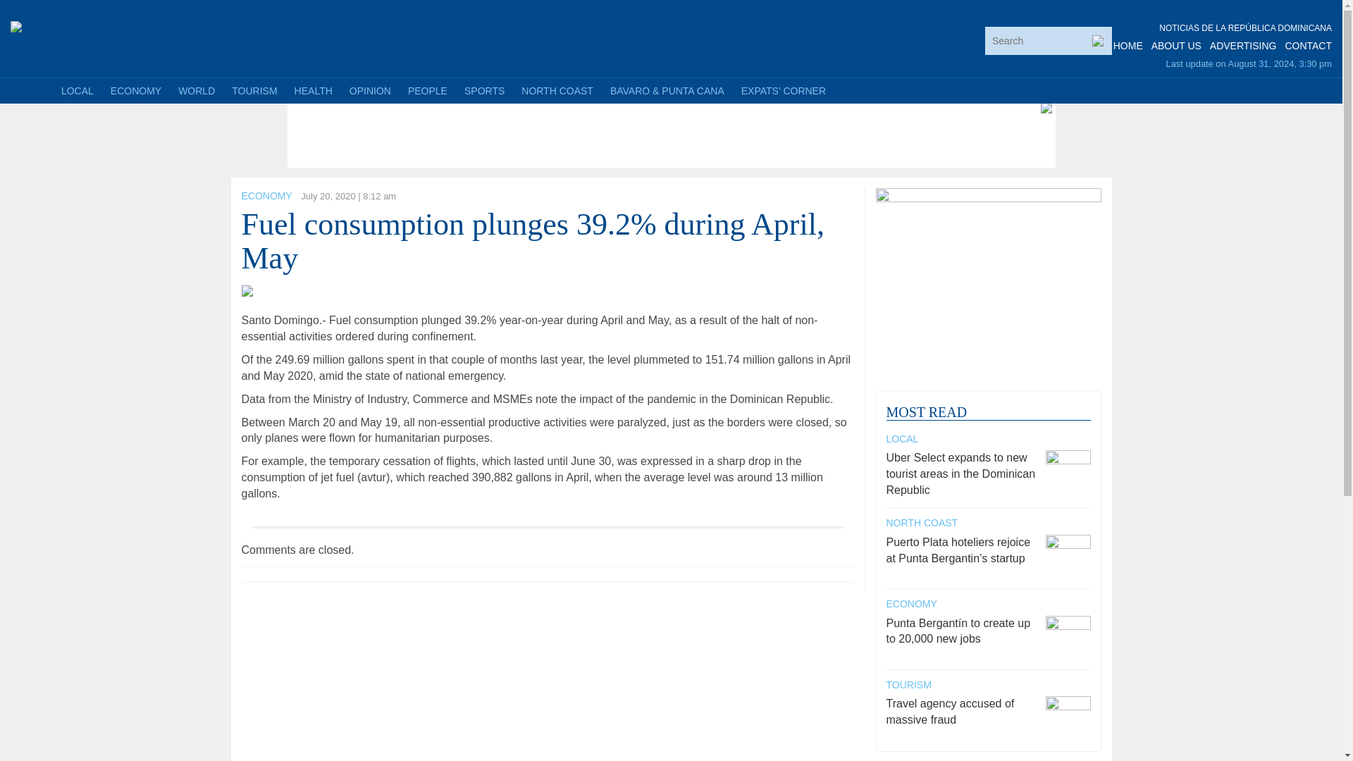 The image size is (1353, 761). I want to click on OPINION, so click(369, 90).